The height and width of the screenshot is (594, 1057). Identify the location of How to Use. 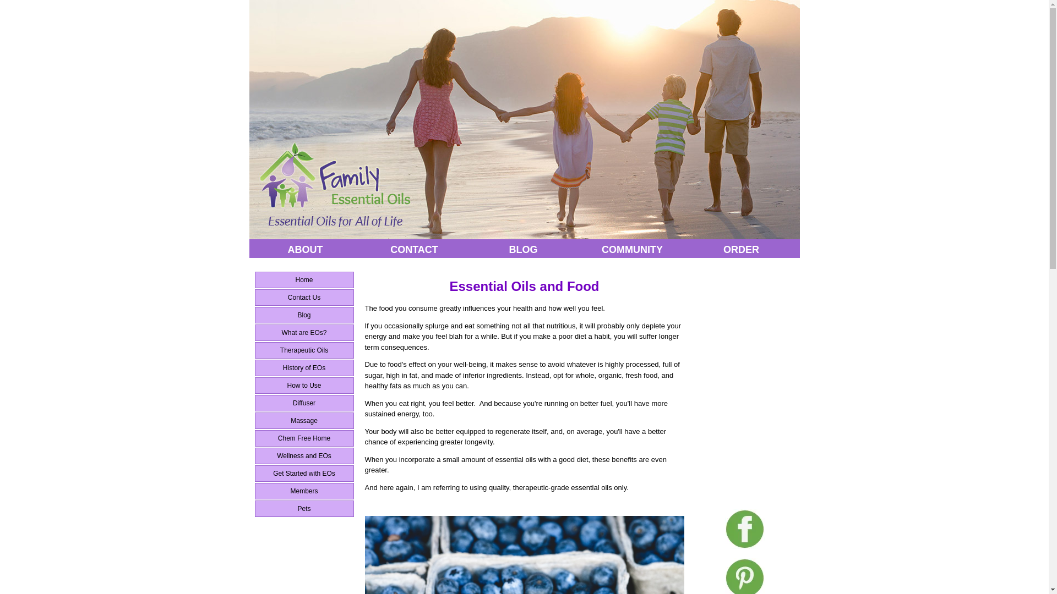
(304, 385).